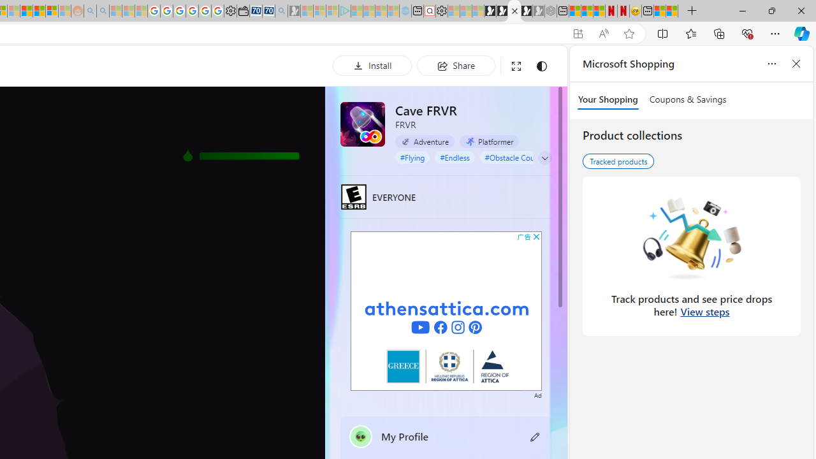 The height and width of the screenshot is (459, 816). Describe the element at coordinates (425, 141) in the screenshot. I see `Adventure` at that location.